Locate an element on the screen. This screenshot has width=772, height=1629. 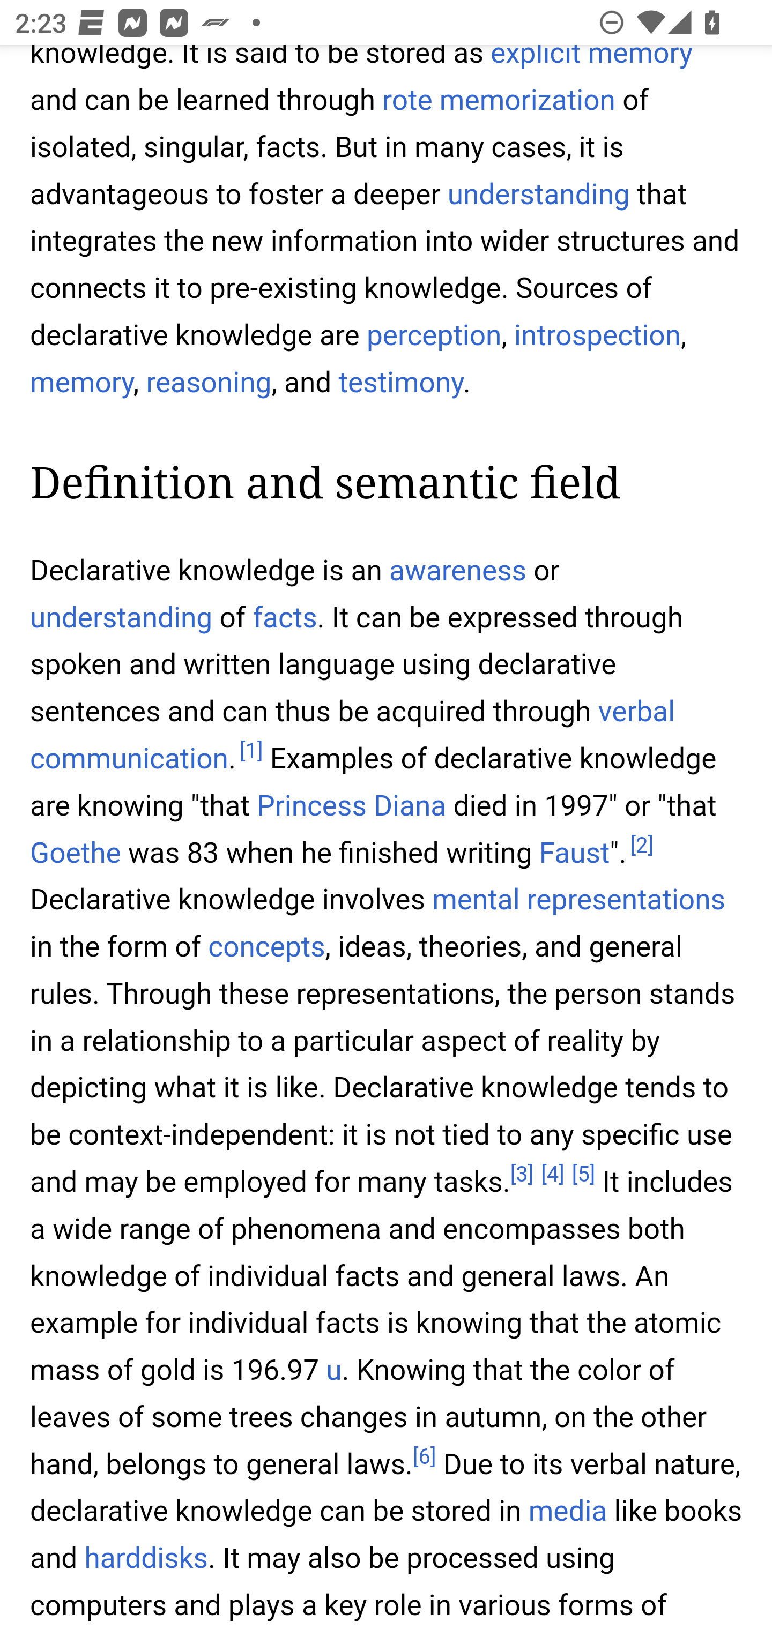
[] [ 4 ] is located at coordinates (552, 1176).